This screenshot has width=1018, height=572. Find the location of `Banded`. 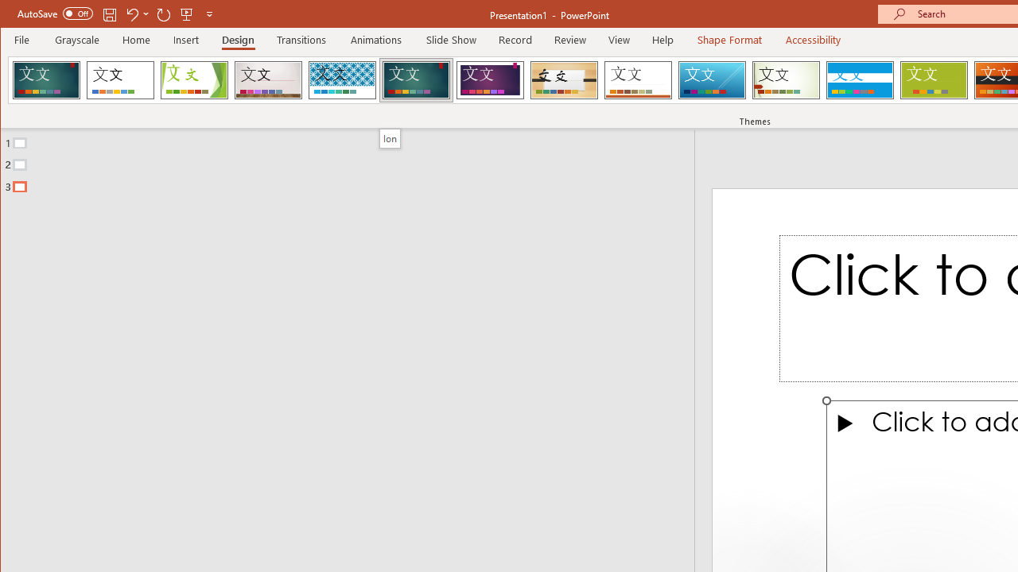

Banded is located at coordinates (860, 79).